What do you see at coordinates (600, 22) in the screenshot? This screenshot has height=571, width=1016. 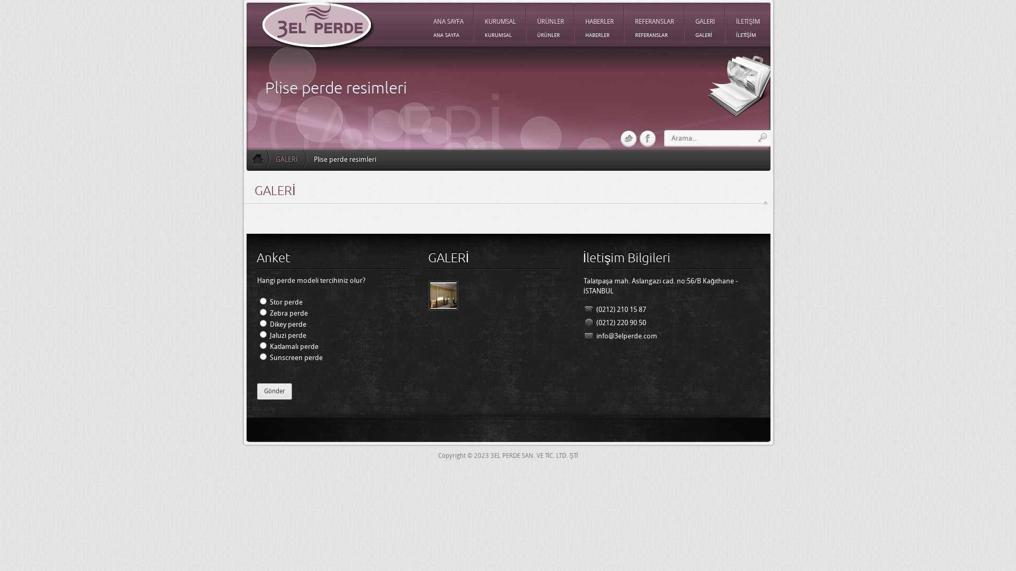 I see `HABERLER
HABERLER` at bounding box center [600, 22].